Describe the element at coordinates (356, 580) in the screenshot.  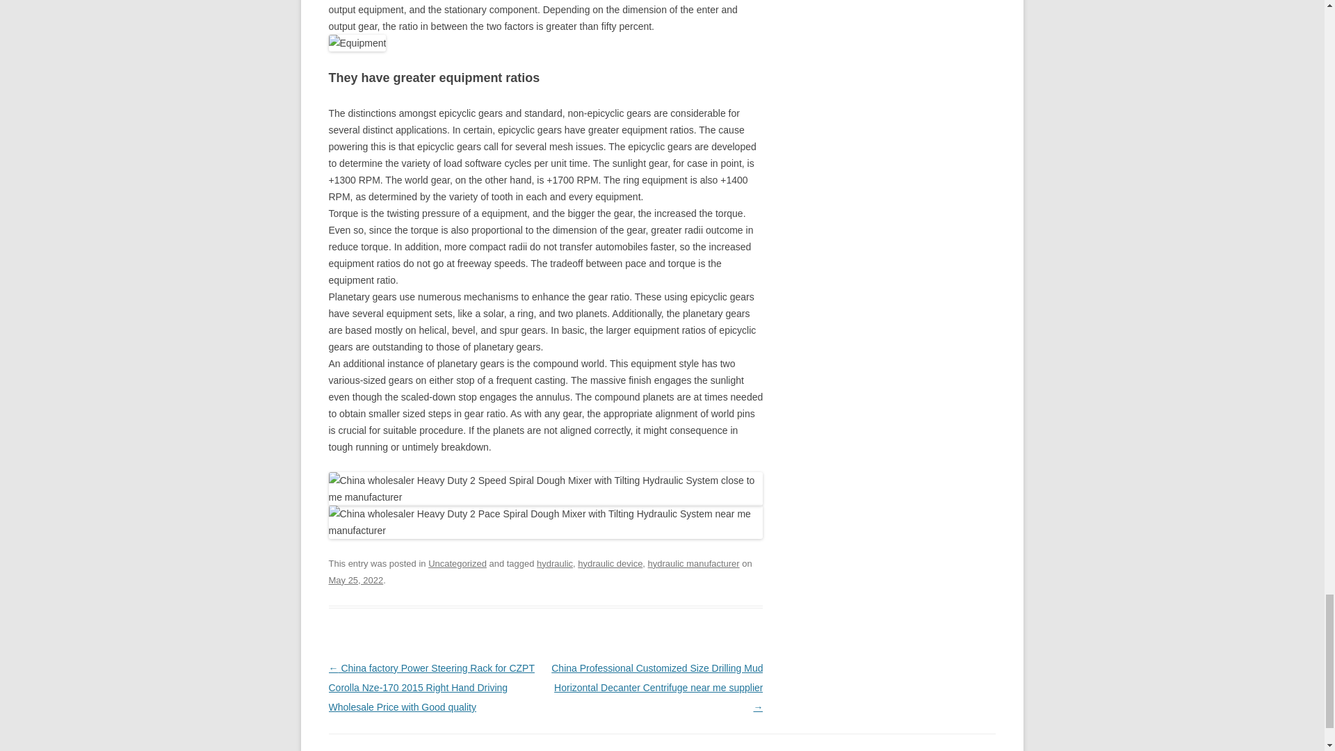
I see `1:50 am` at that location.